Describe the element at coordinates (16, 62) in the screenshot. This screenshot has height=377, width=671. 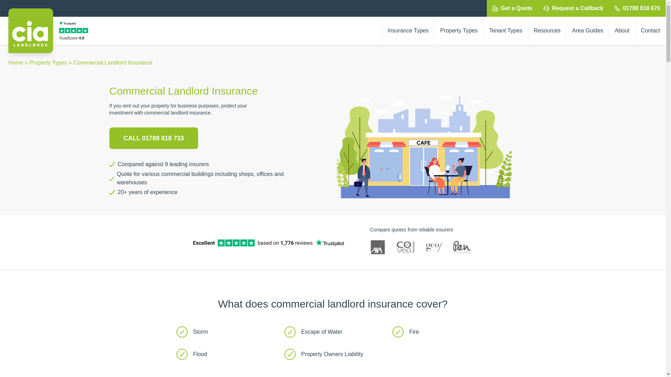
I see `Home` at that location.